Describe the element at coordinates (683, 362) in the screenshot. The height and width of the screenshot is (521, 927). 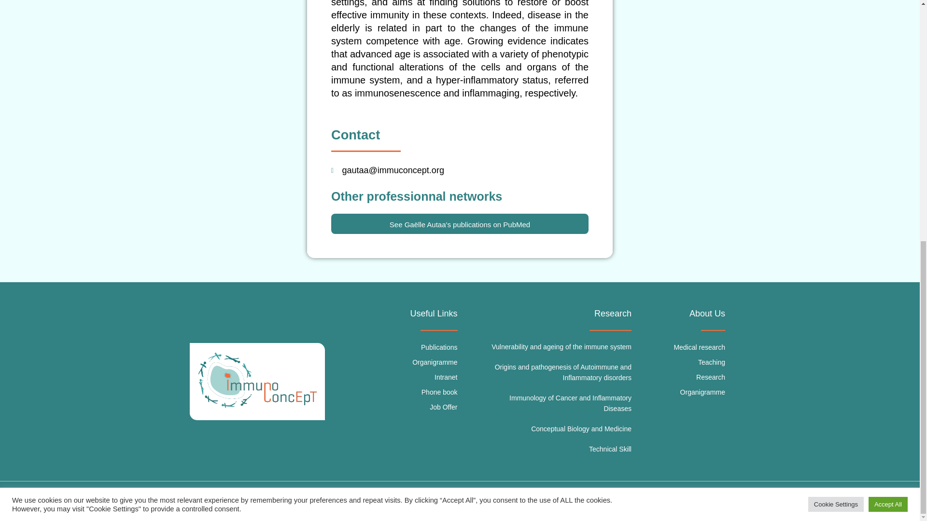
I see `Teaching` at that location.